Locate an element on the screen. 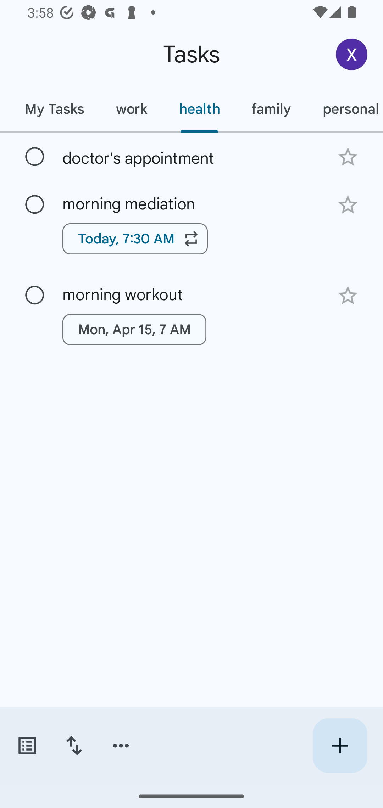 The height and width of the screenshot is (808, 383). Add star is located at coordinates (348, 205).